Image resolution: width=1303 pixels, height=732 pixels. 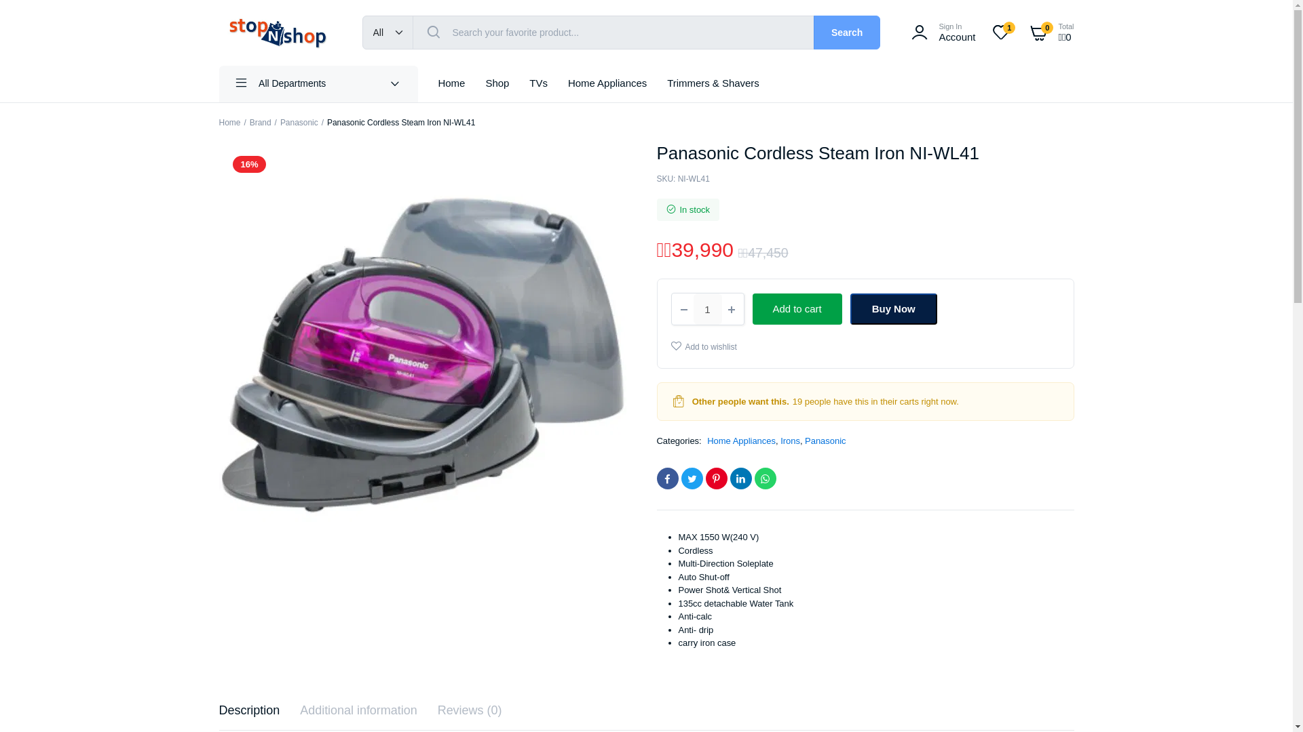 What do you see at coordinates (893, 309) in the screenshot?
I see `Home` at bounding box center [893, 309].